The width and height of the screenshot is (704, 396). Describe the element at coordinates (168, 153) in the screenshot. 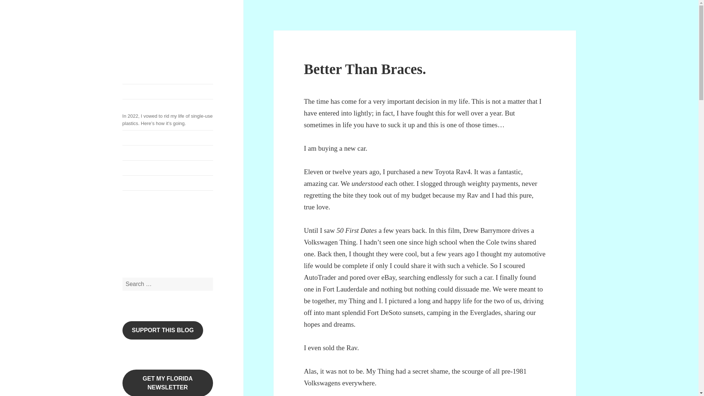

I see `Cathy Salustri casual photography` at that location.